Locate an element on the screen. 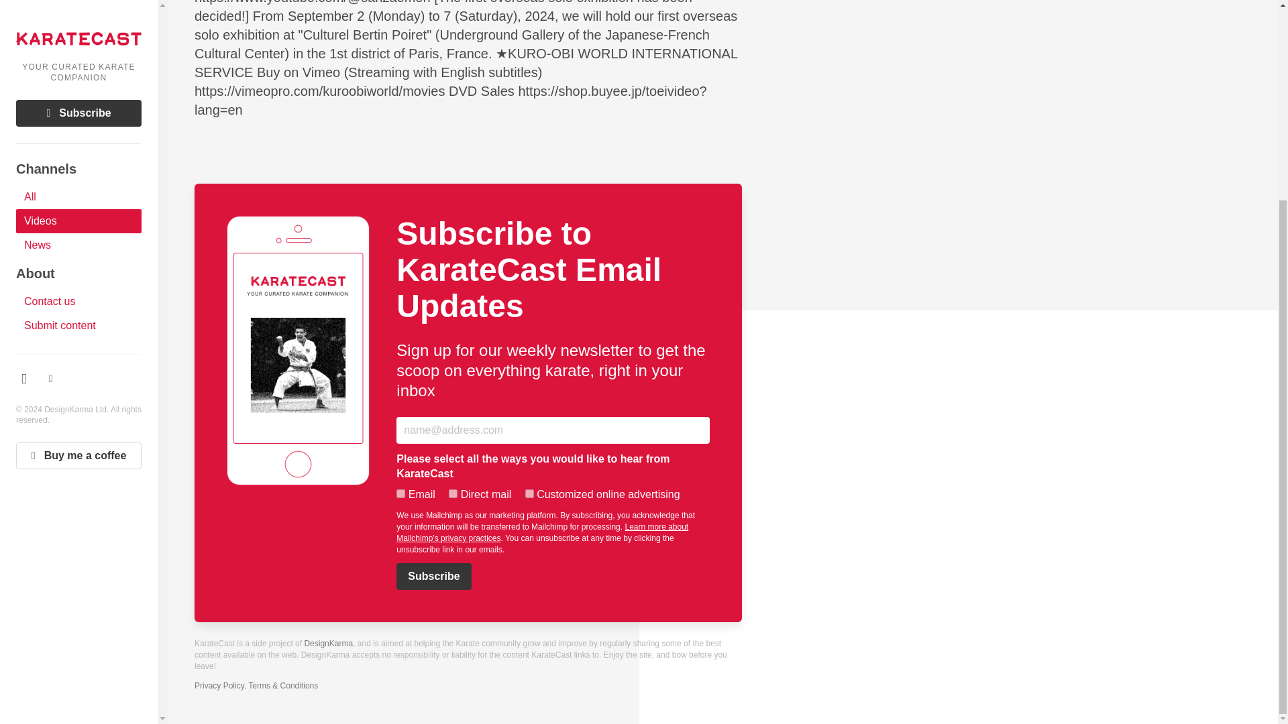 The width and height of the screenshot is (1288, 724). Contact us is located at coordinates (78, 32).